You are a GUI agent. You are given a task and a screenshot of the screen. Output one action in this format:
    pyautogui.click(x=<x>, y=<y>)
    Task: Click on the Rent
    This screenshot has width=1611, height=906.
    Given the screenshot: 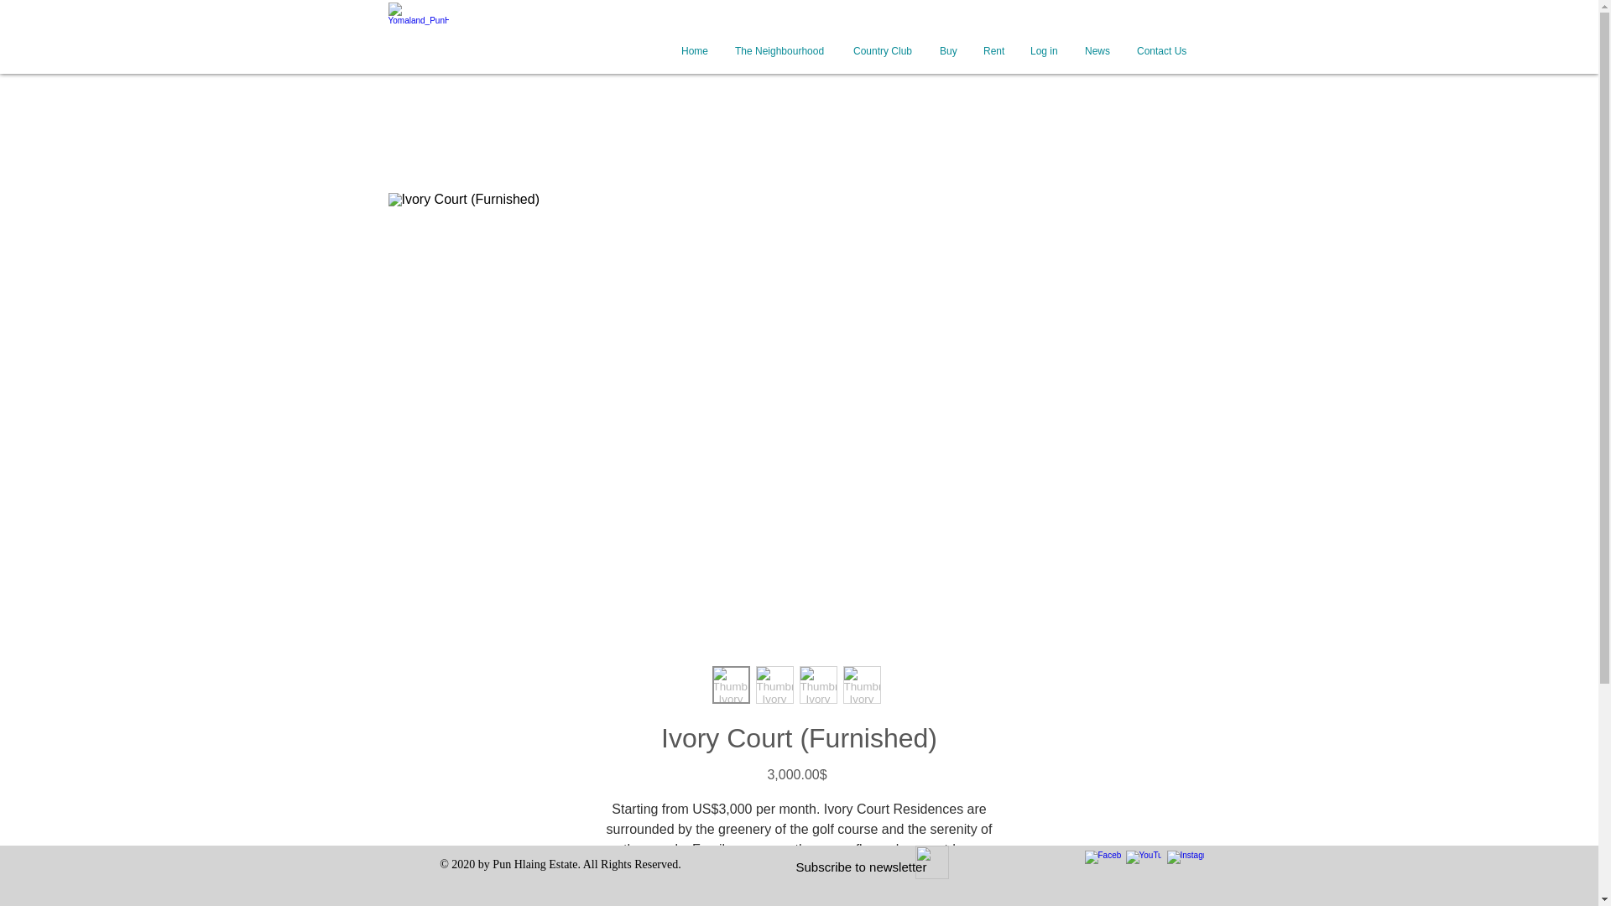 What is the action you would take?
    pyautogui.click(x=993, y=50)
    